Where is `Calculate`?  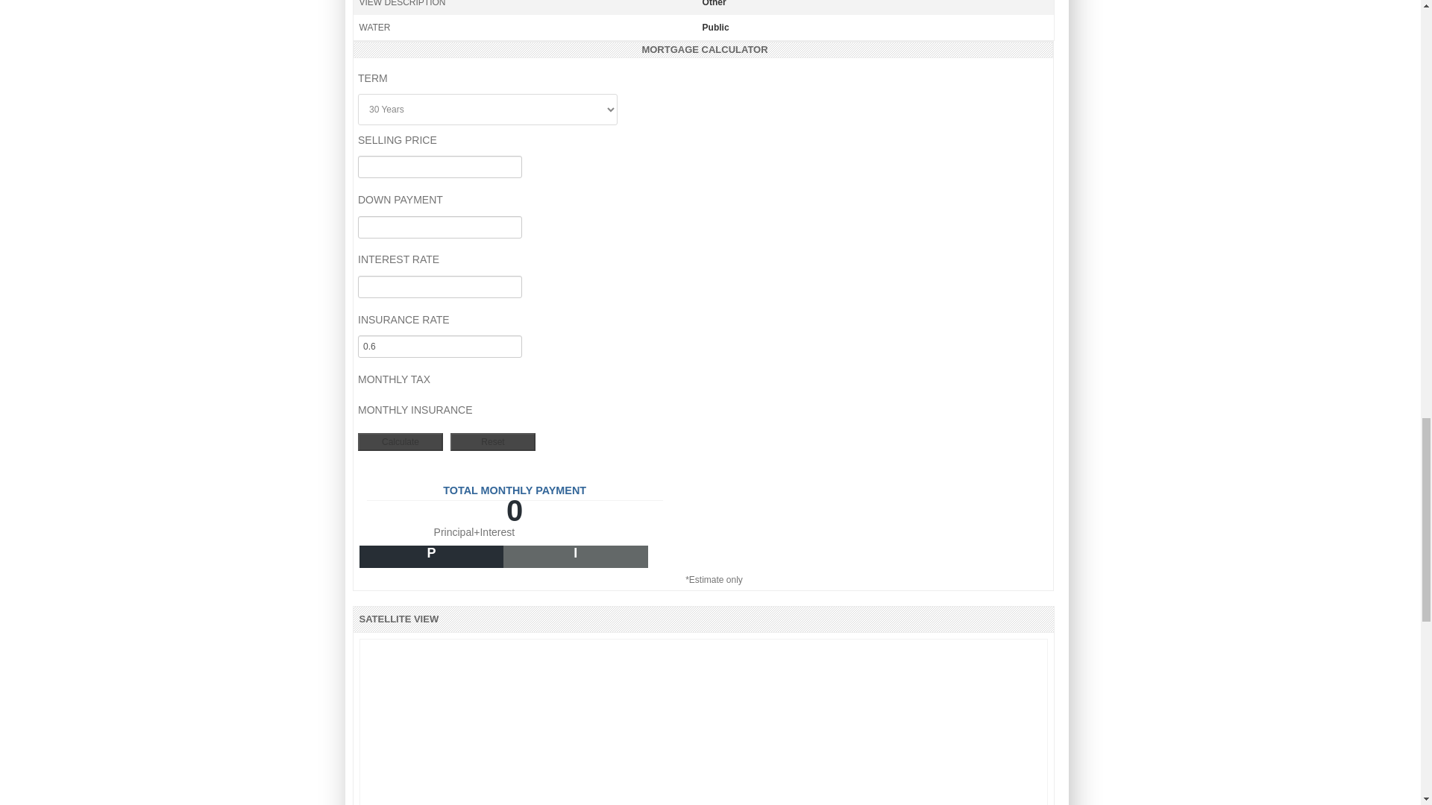 Calculate is located at coordinates (400, 441).